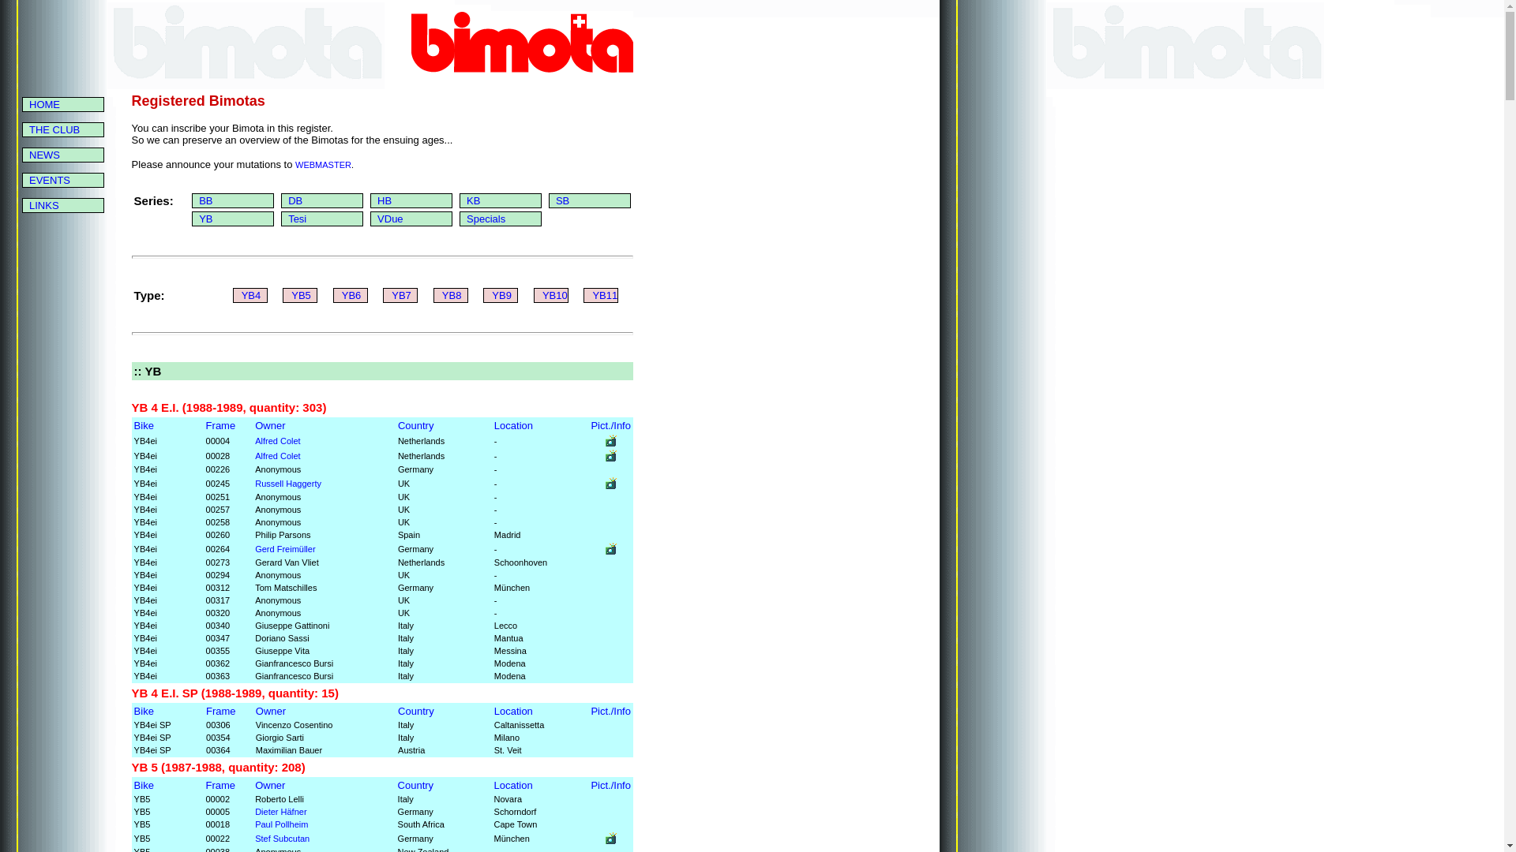 The image size is (1516, 852). I want to click on Alfred Colet, so click(278, 456).